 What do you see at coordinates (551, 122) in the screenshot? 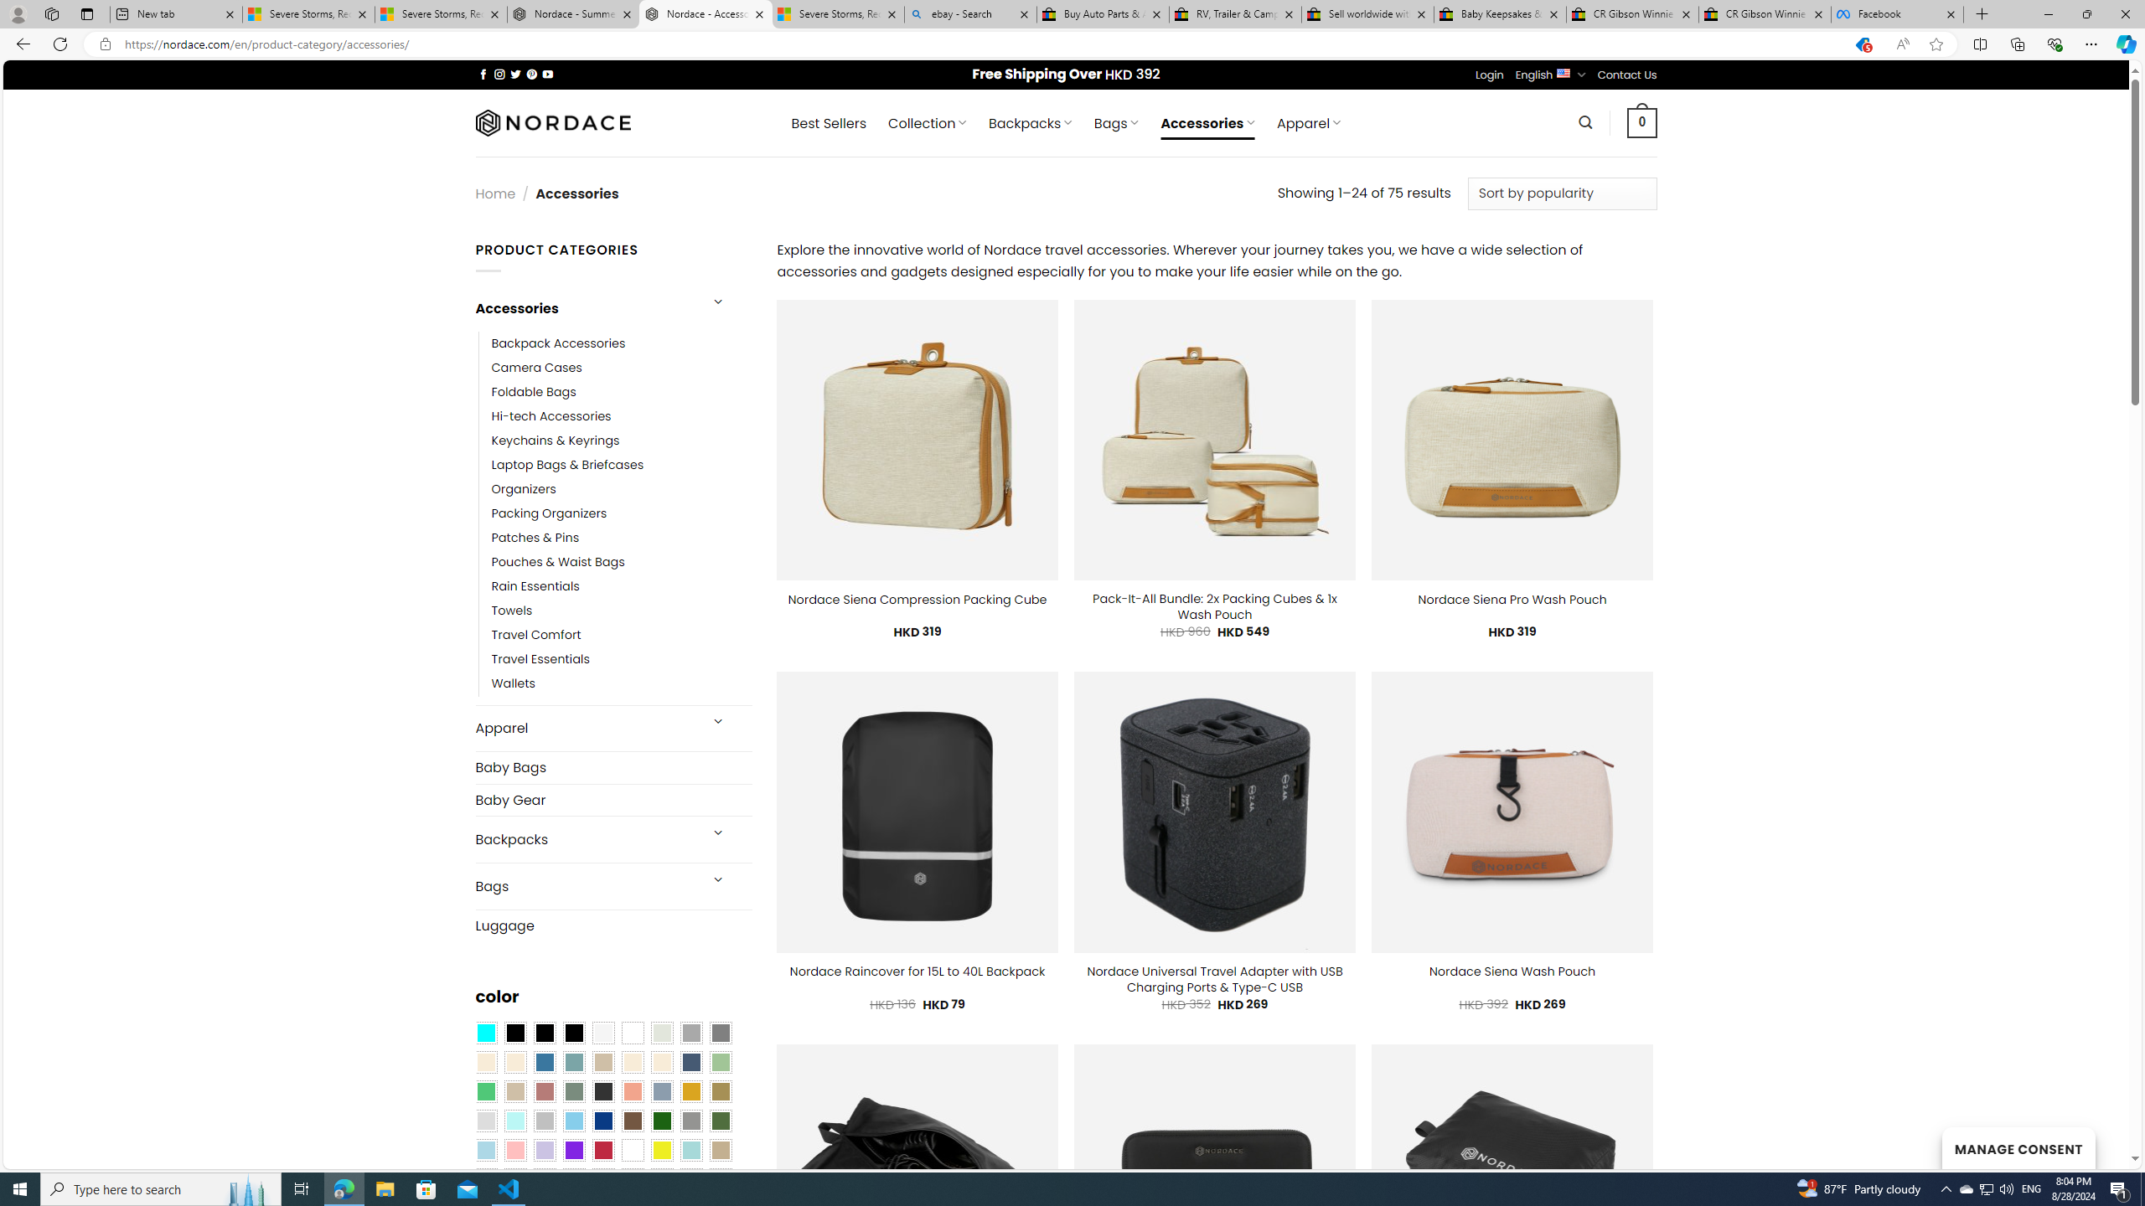
I see `Nordace` at bounding box center [551, 122].